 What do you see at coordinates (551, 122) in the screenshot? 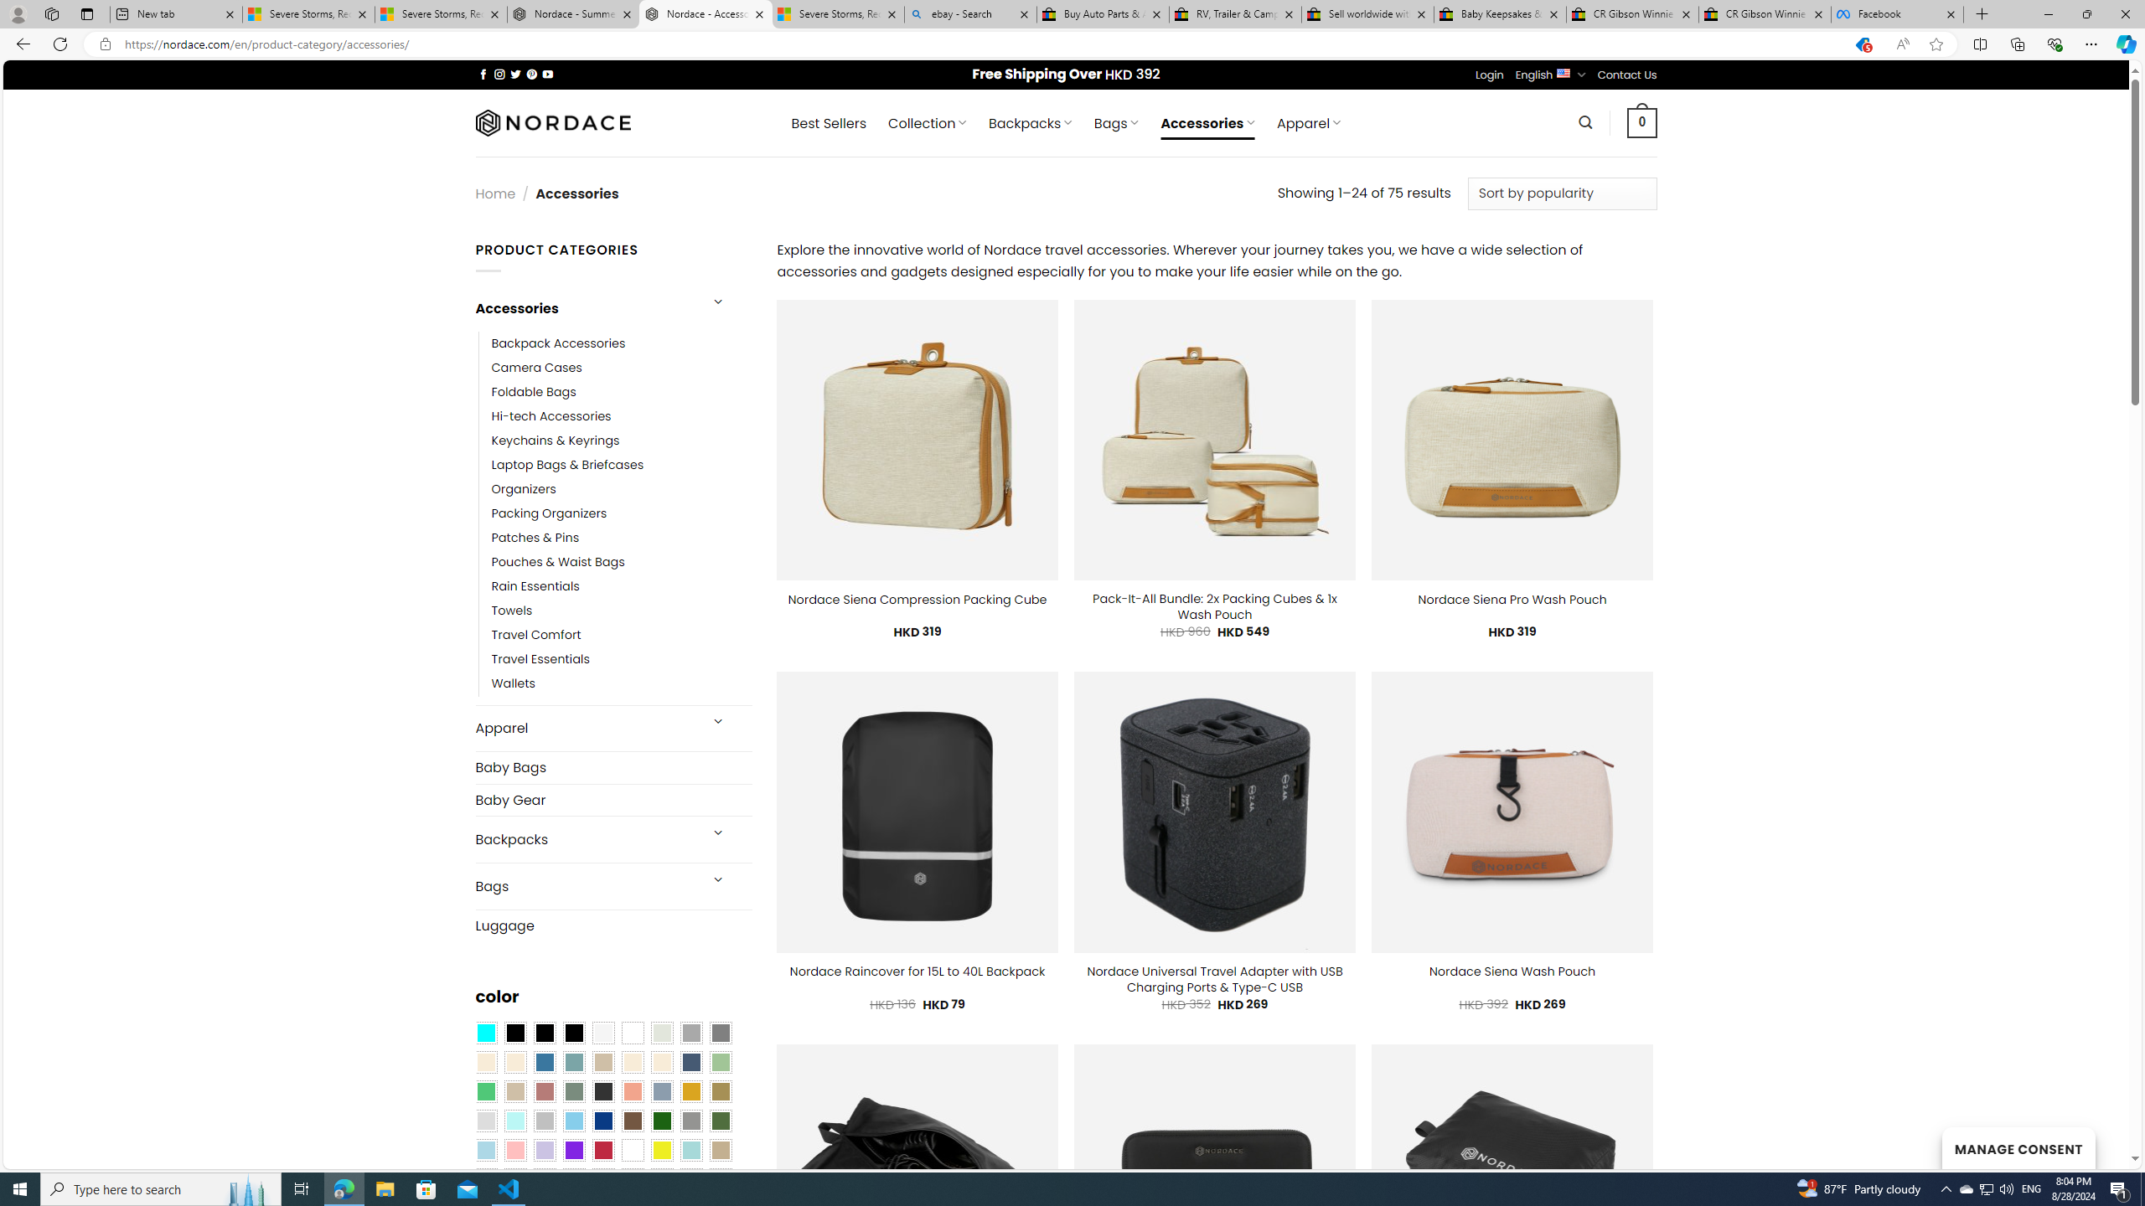
I see `Nordace` at bounding box center [551, 122].